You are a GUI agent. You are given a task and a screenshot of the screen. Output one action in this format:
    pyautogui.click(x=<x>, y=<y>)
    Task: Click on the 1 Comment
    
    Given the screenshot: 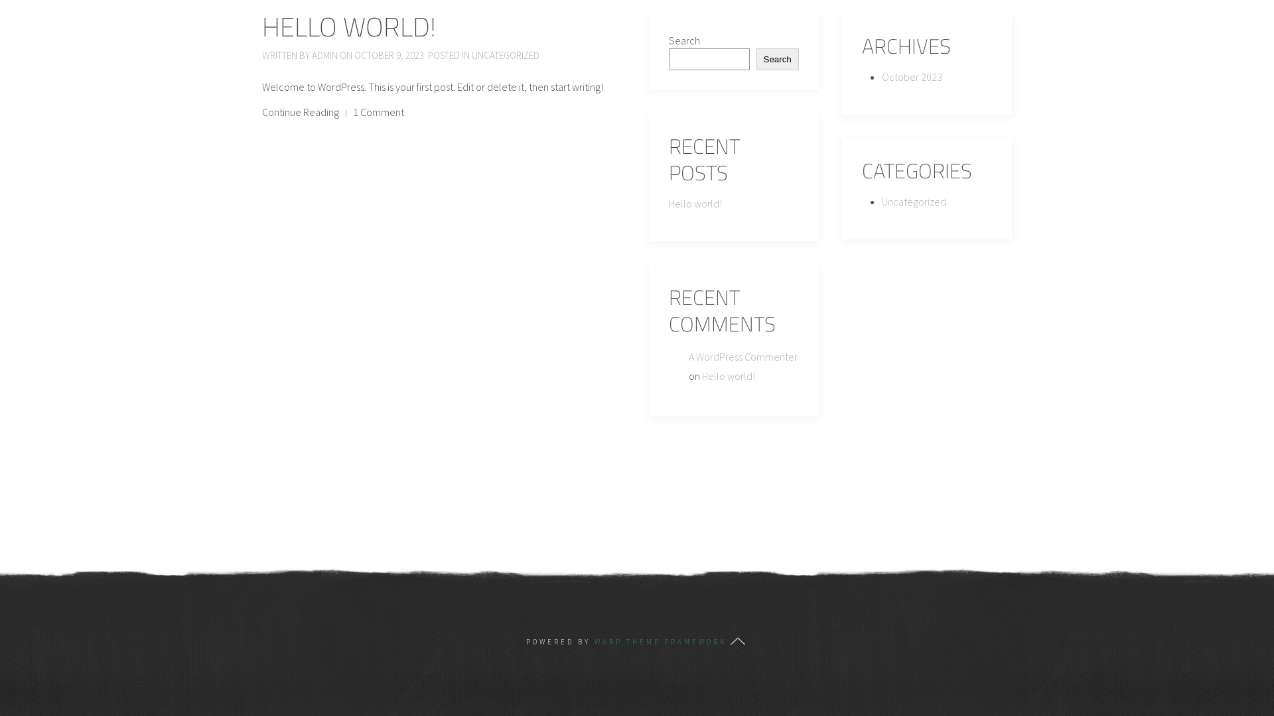 What is the action you would take?
    pyautogui.click(x=378, y=113)
    